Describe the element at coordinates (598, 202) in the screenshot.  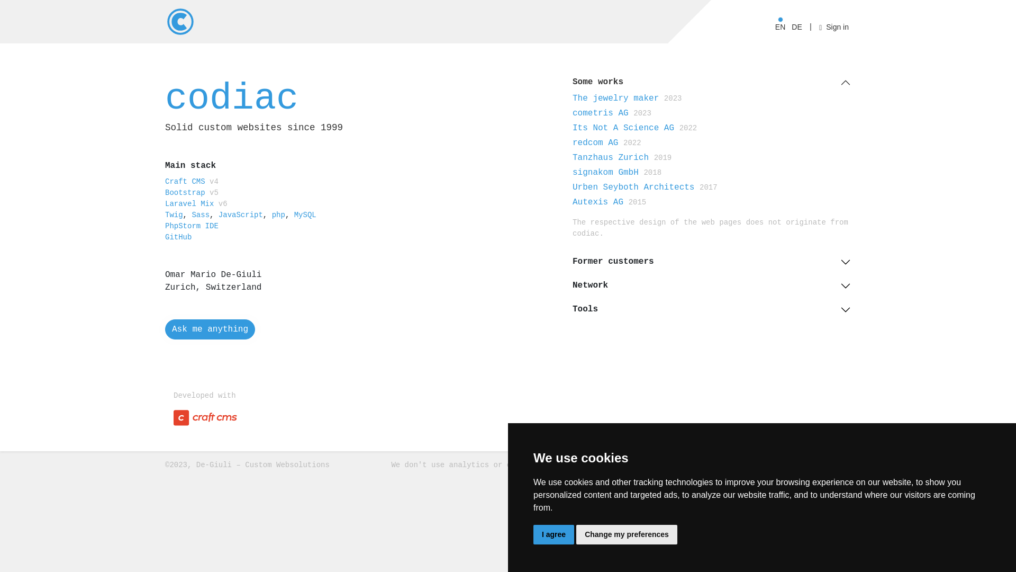
I see `Autexis AG` at that location.